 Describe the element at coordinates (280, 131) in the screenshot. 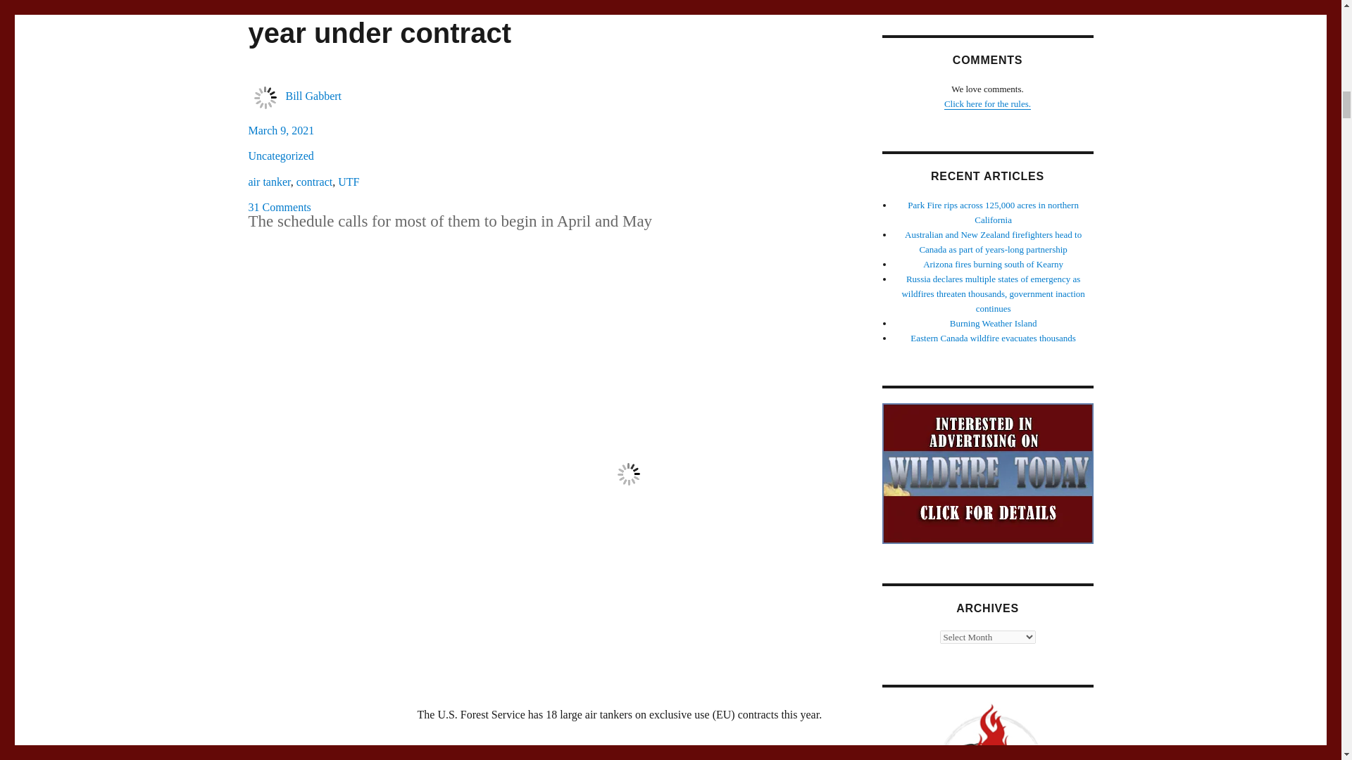

I see `March 9, 2021` at that location.